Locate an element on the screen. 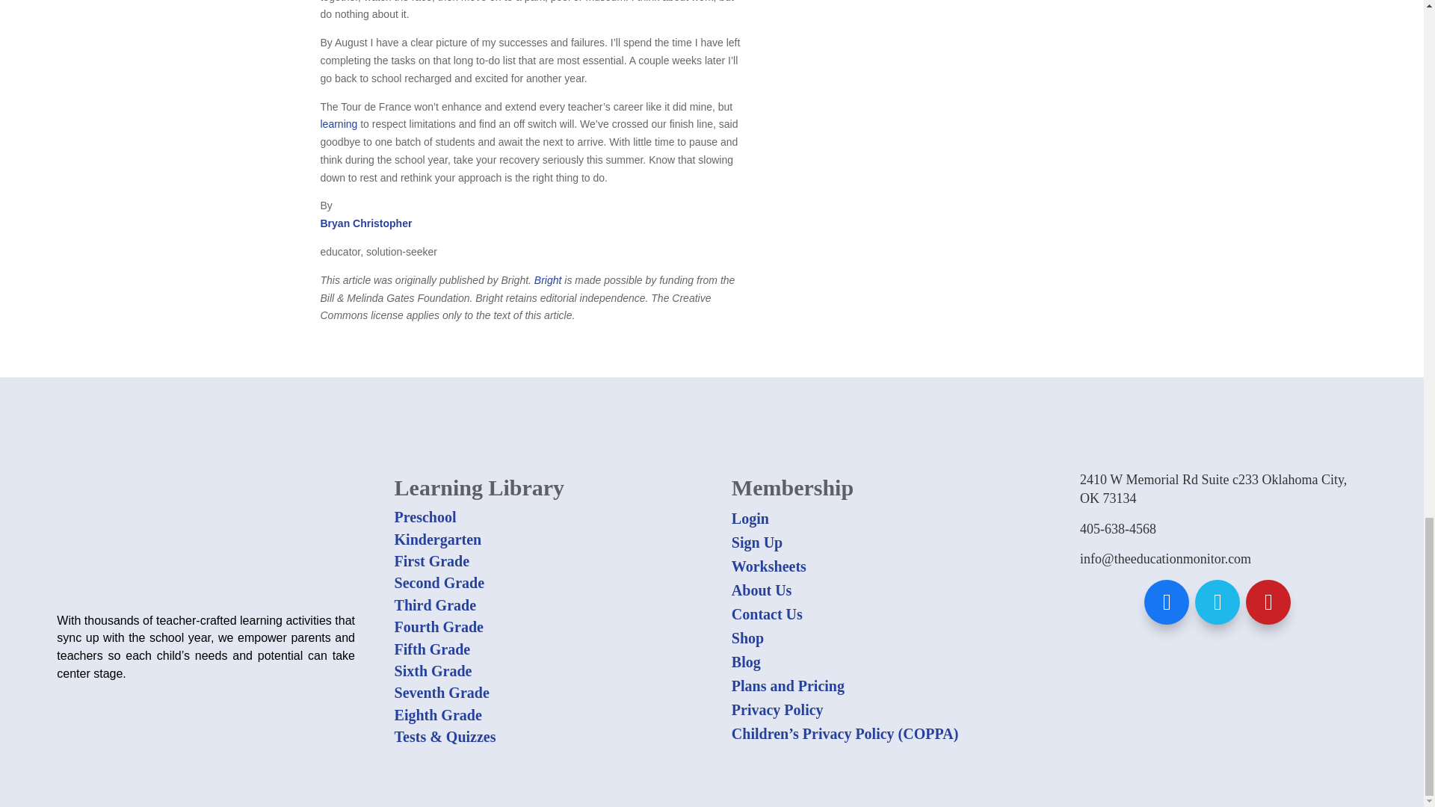 This screenshot has width=1435, height=807. Second Grade is located at coordinates (439, 582).